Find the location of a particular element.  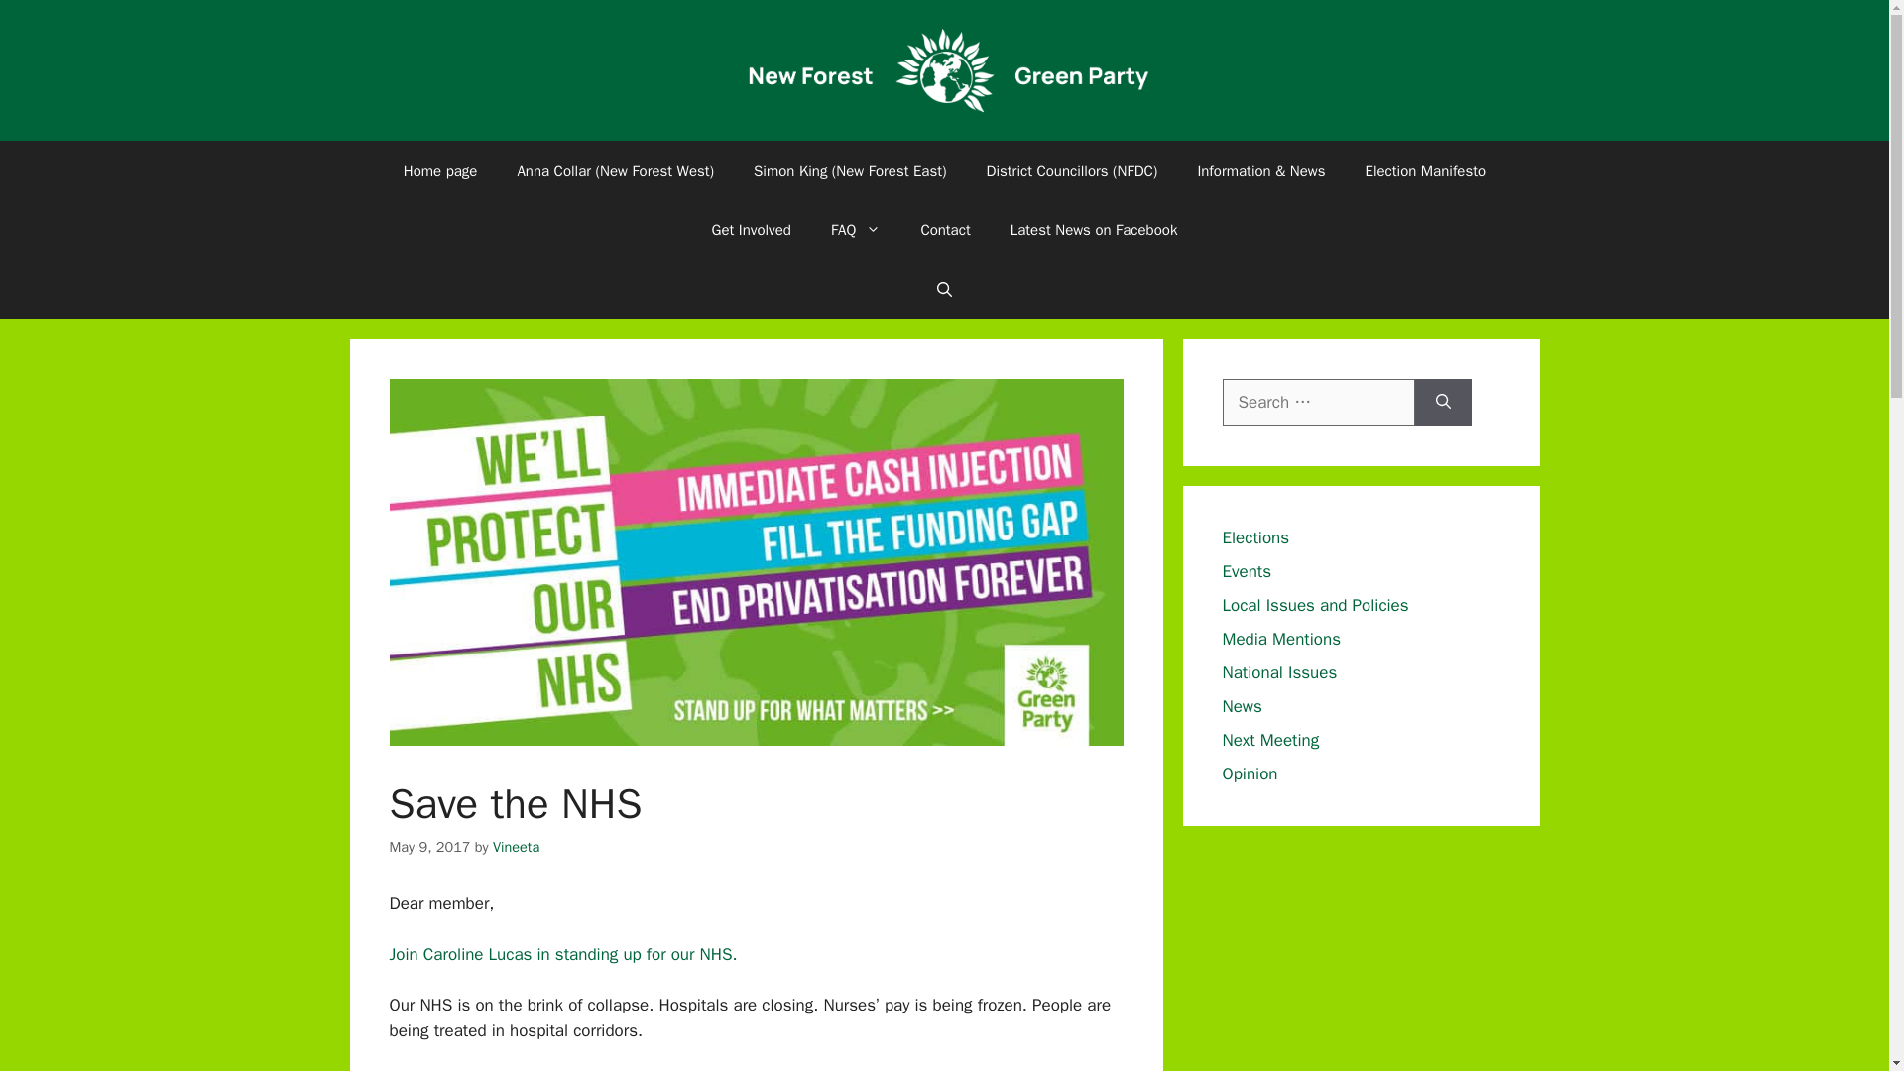

Opinion is located at coordinates (1249, 773).